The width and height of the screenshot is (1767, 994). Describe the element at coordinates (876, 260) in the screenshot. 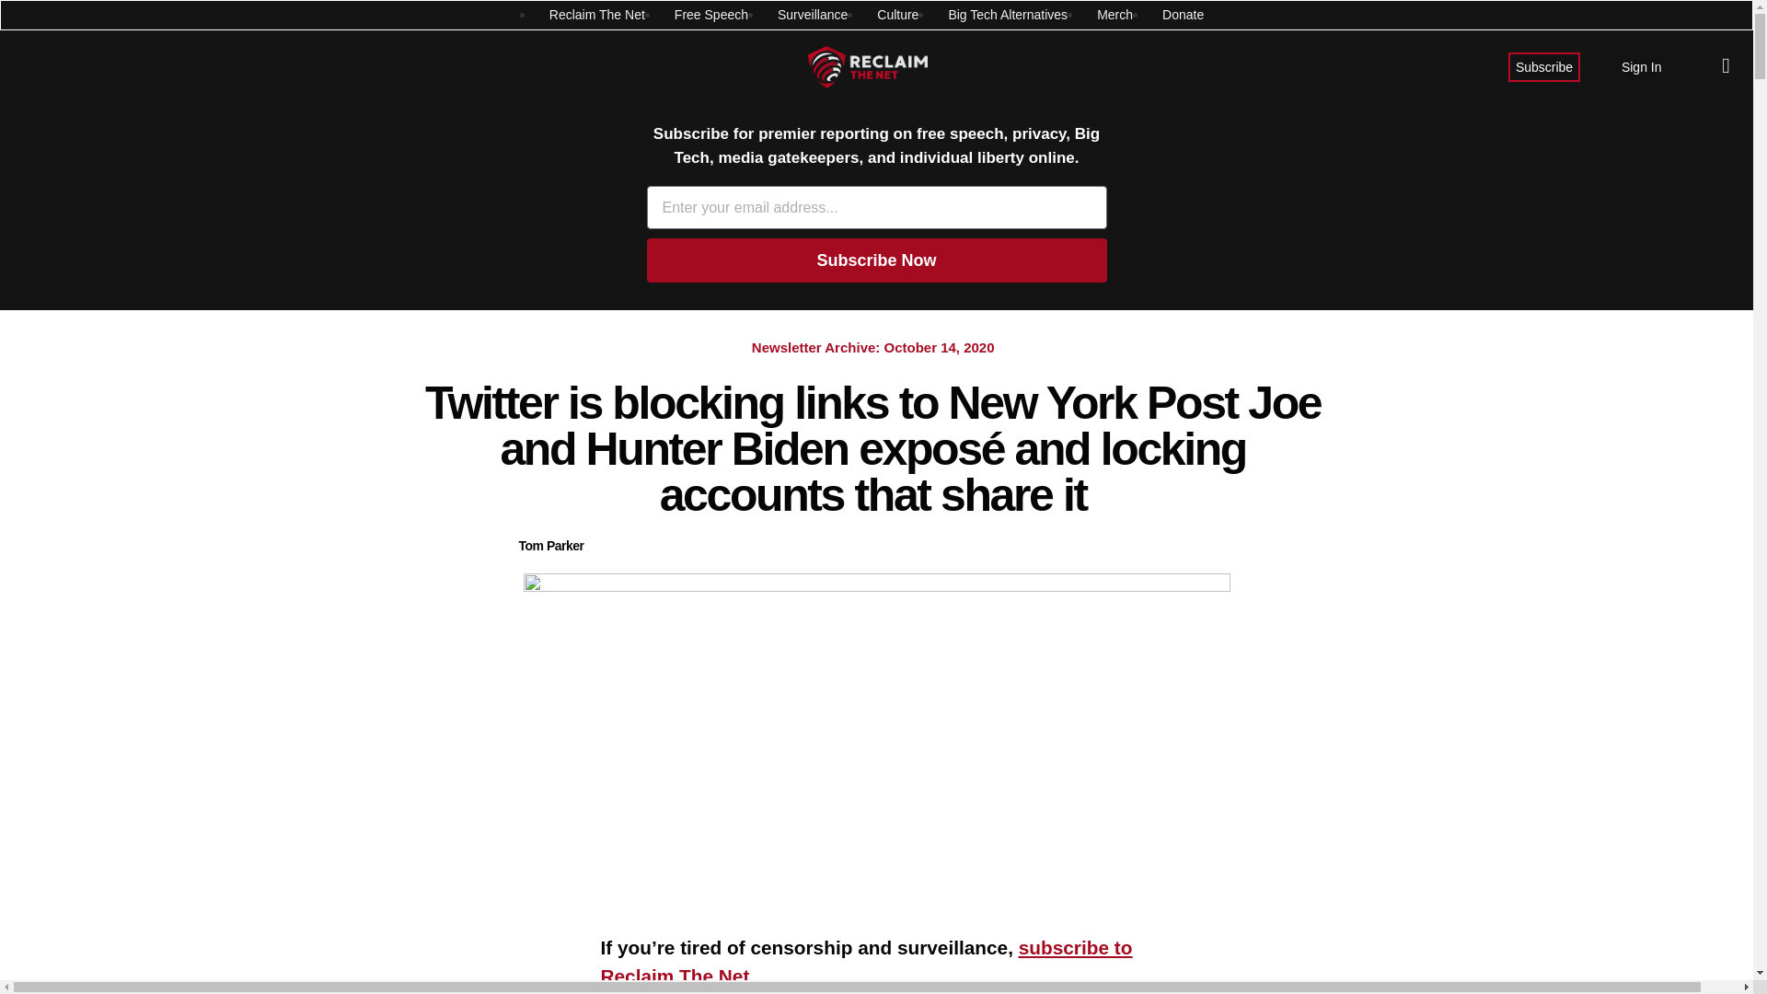

I see `Subscribe Now` at that location.